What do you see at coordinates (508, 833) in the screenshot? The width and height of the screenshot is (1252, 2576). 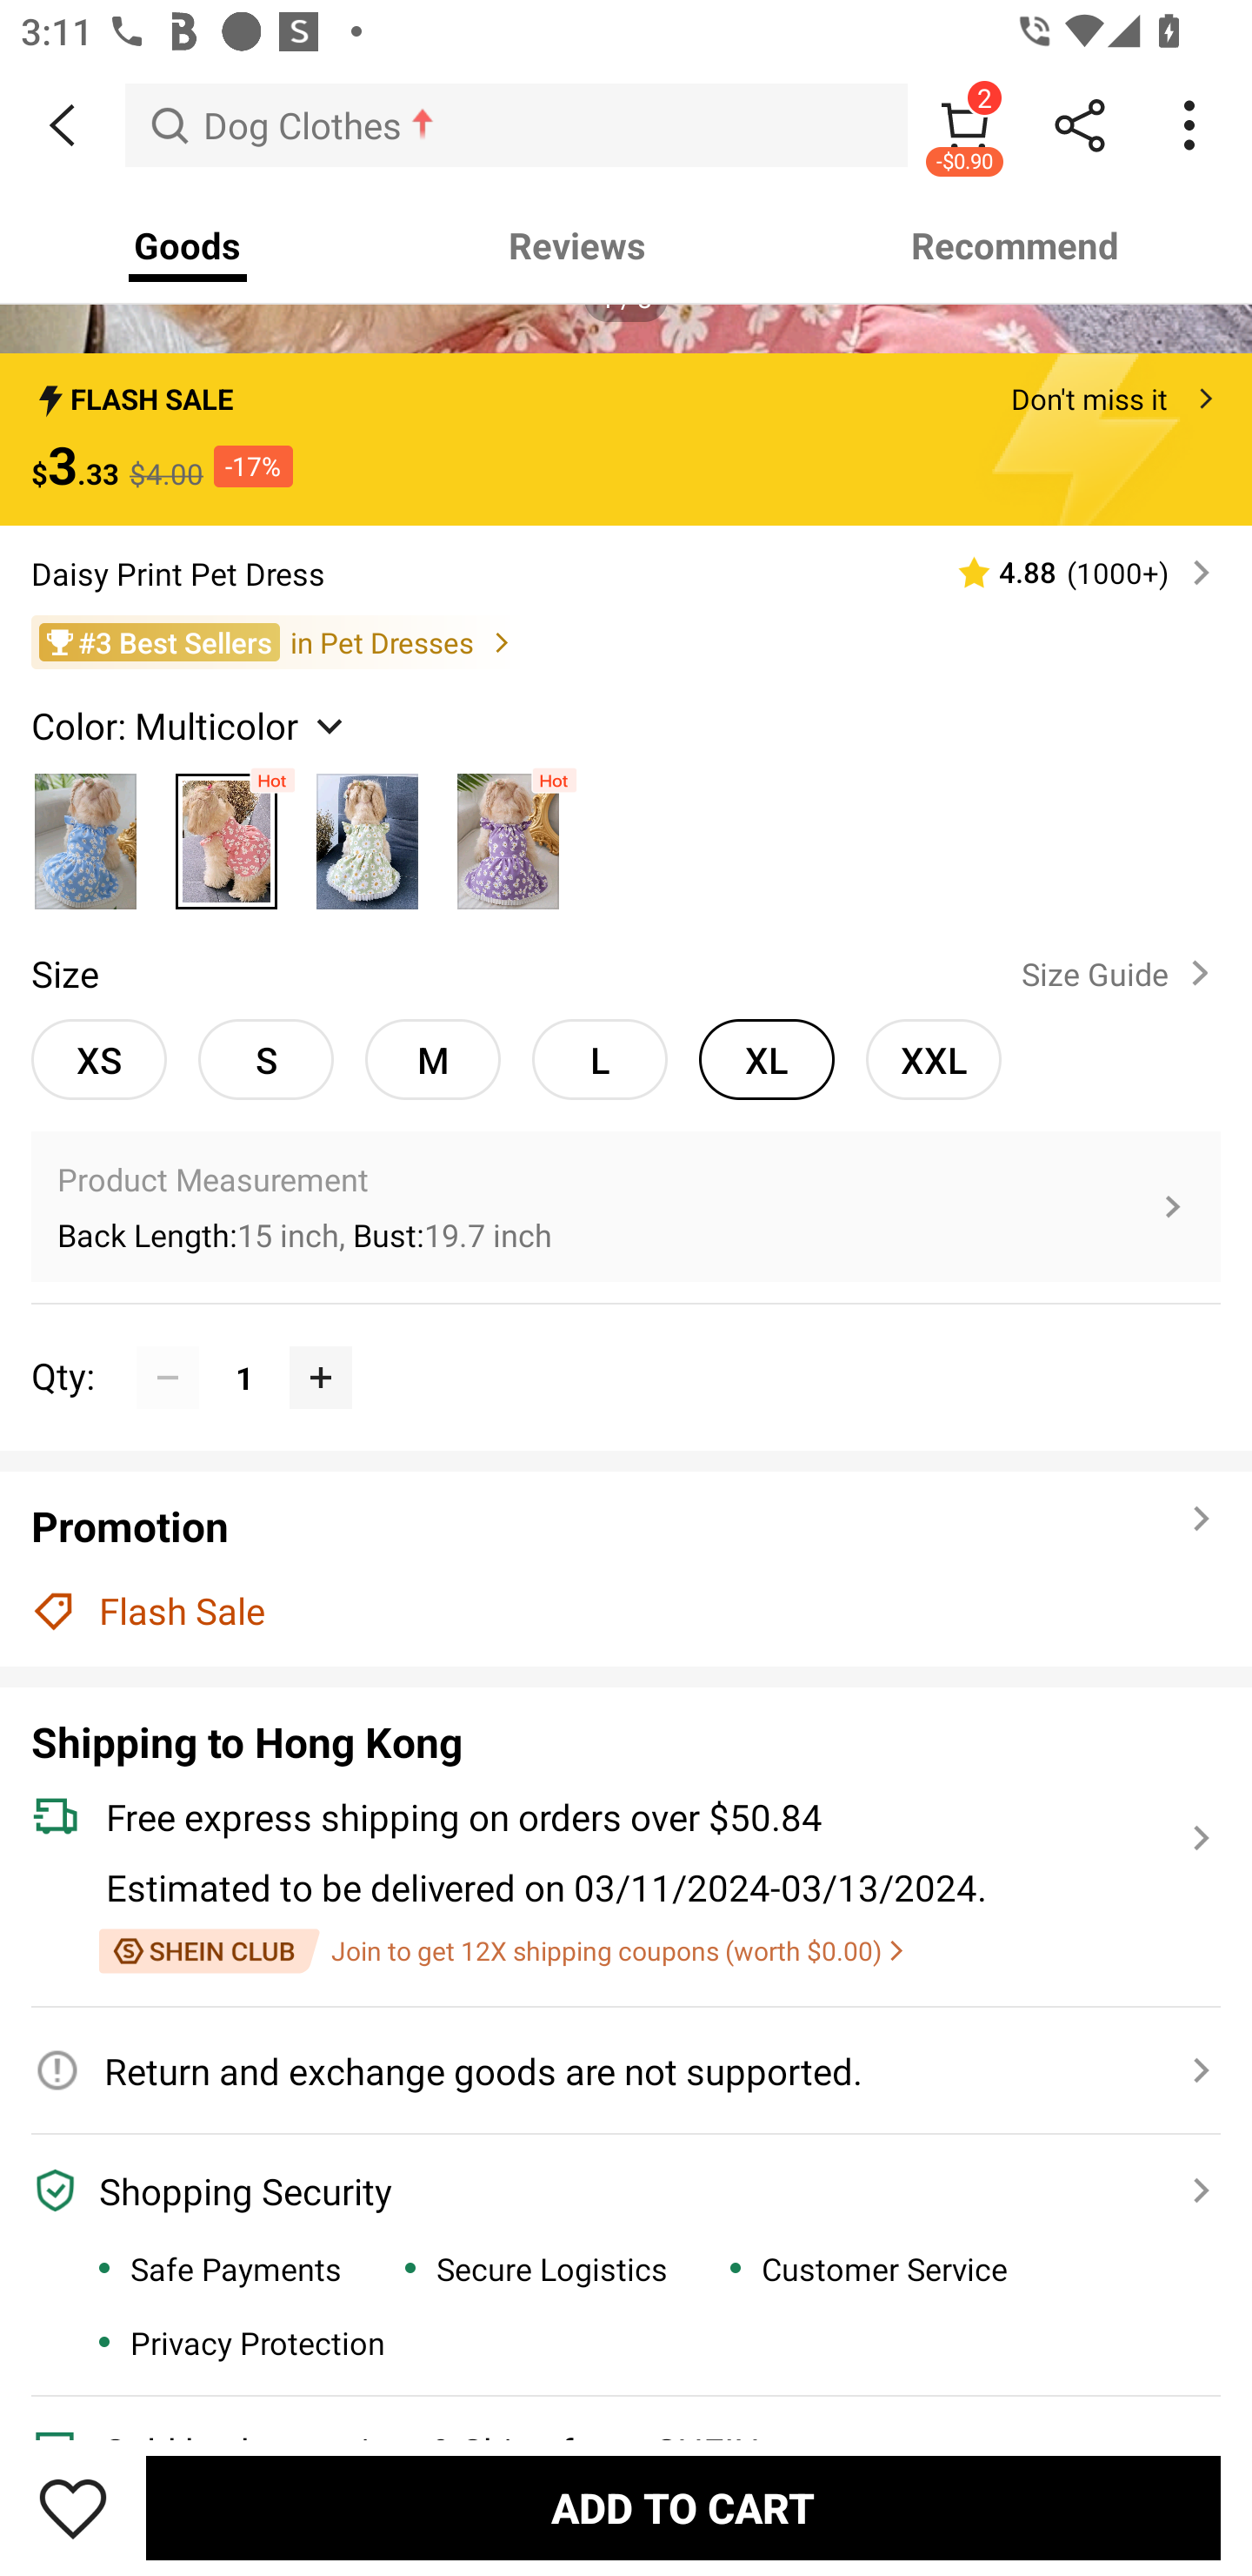 I see `Purple` at bounding box center [508, 833].